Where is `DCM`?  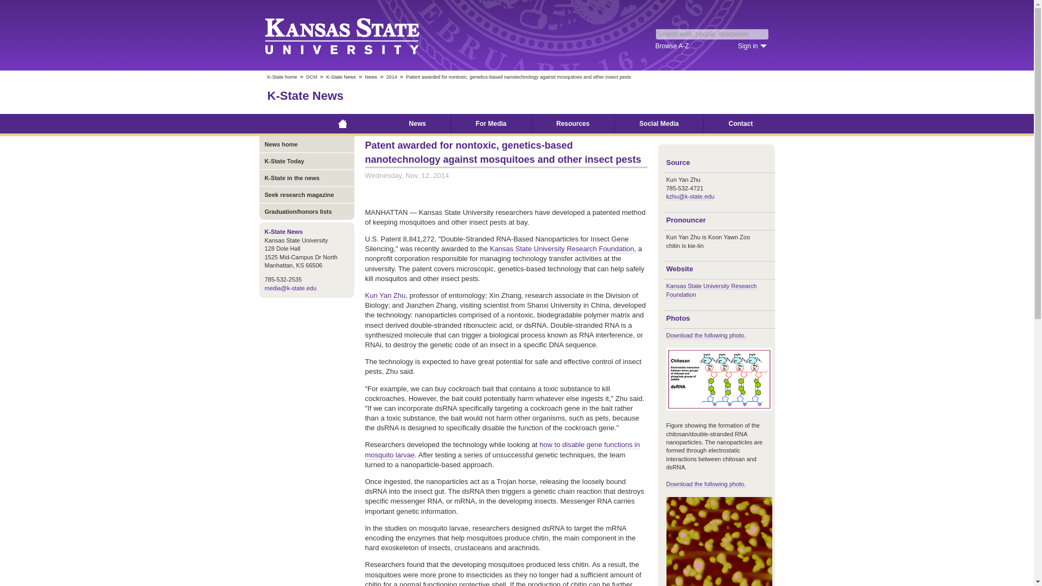
DCM is located at coordinates (312, 77).